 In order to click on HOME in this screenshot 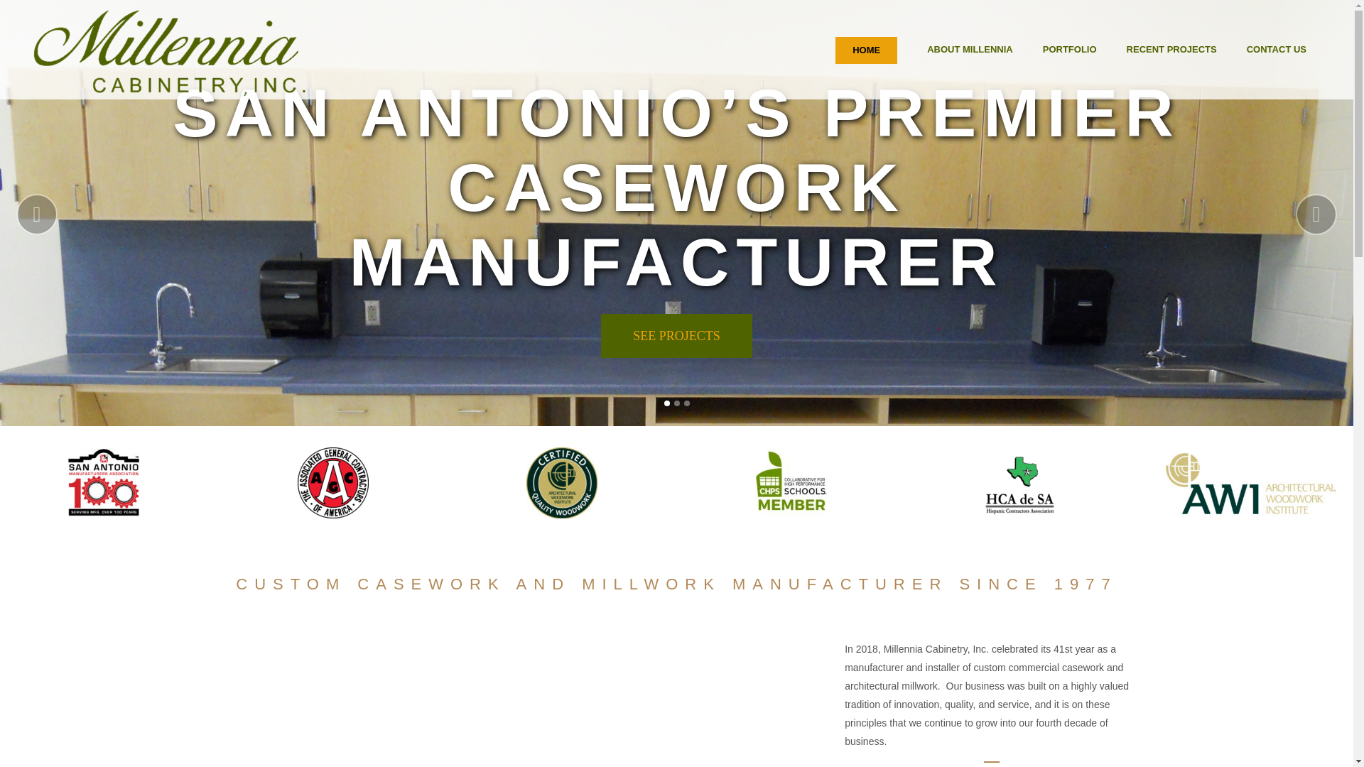, I will do `click(867, 50)`.